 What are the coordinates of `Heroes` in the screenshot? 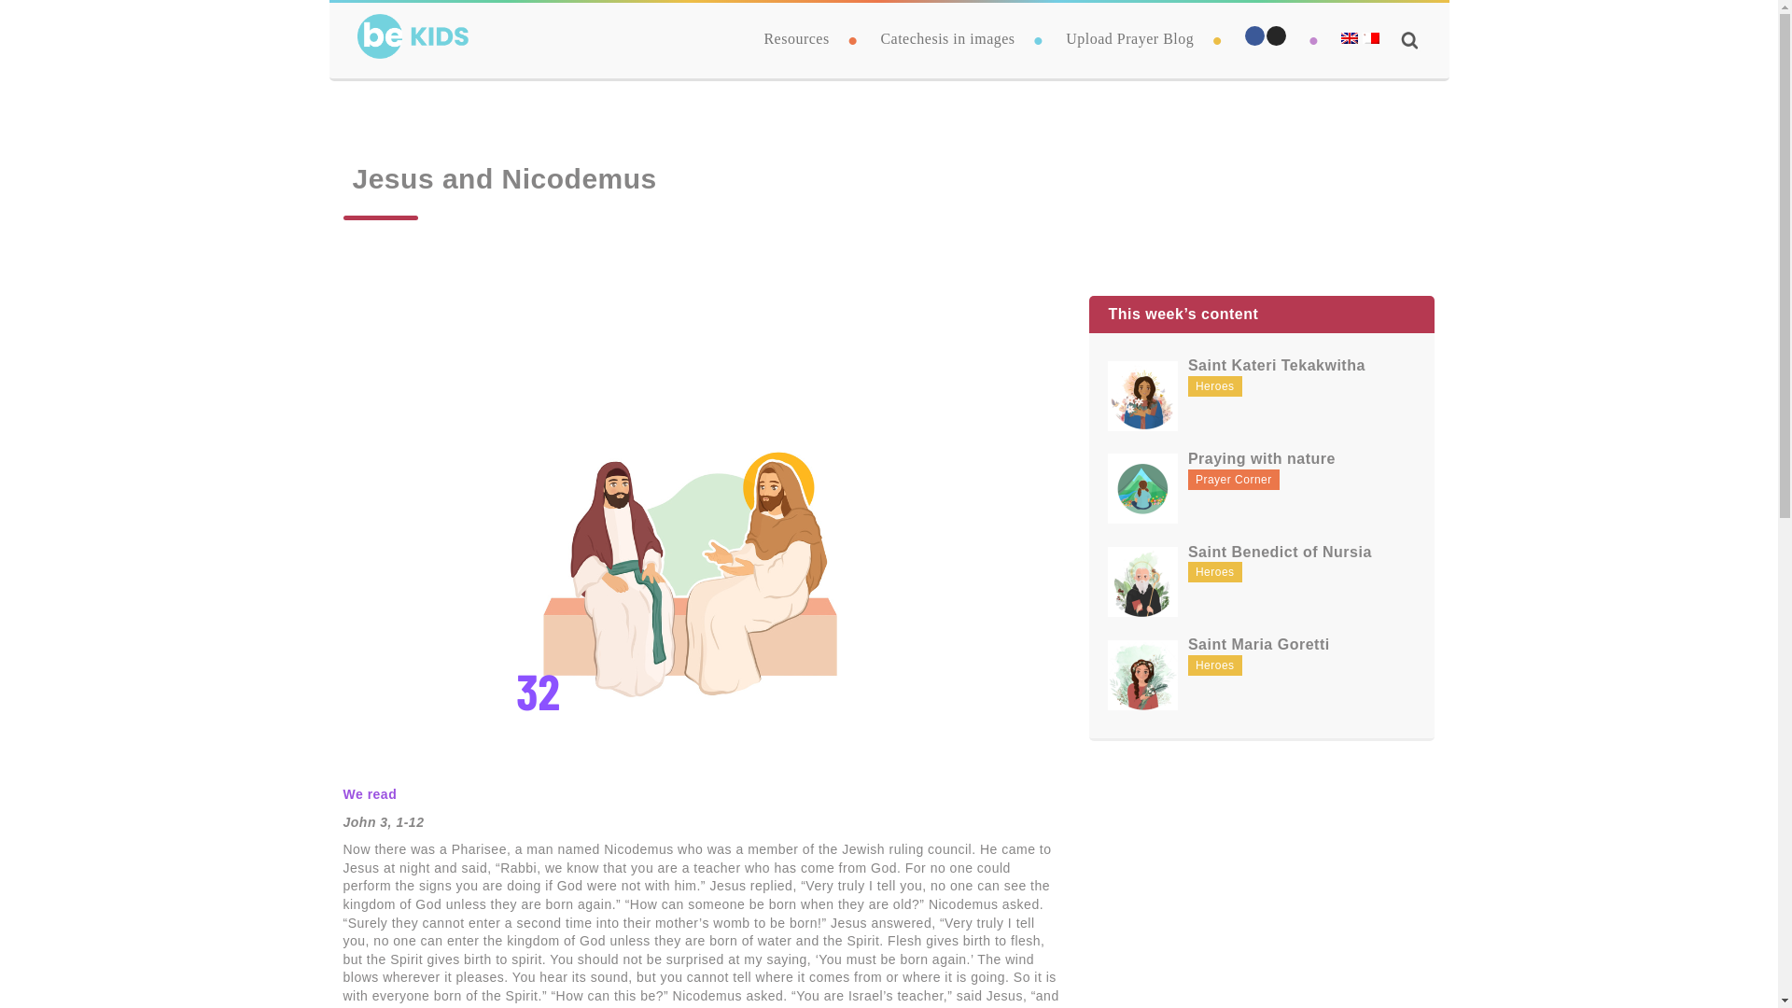 It's located at (1214, 571).